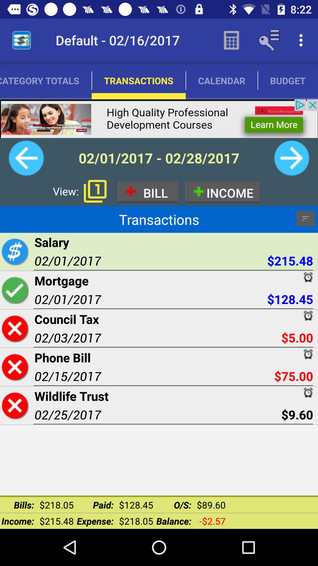  I want to click on select the income button, so click(222, 191).